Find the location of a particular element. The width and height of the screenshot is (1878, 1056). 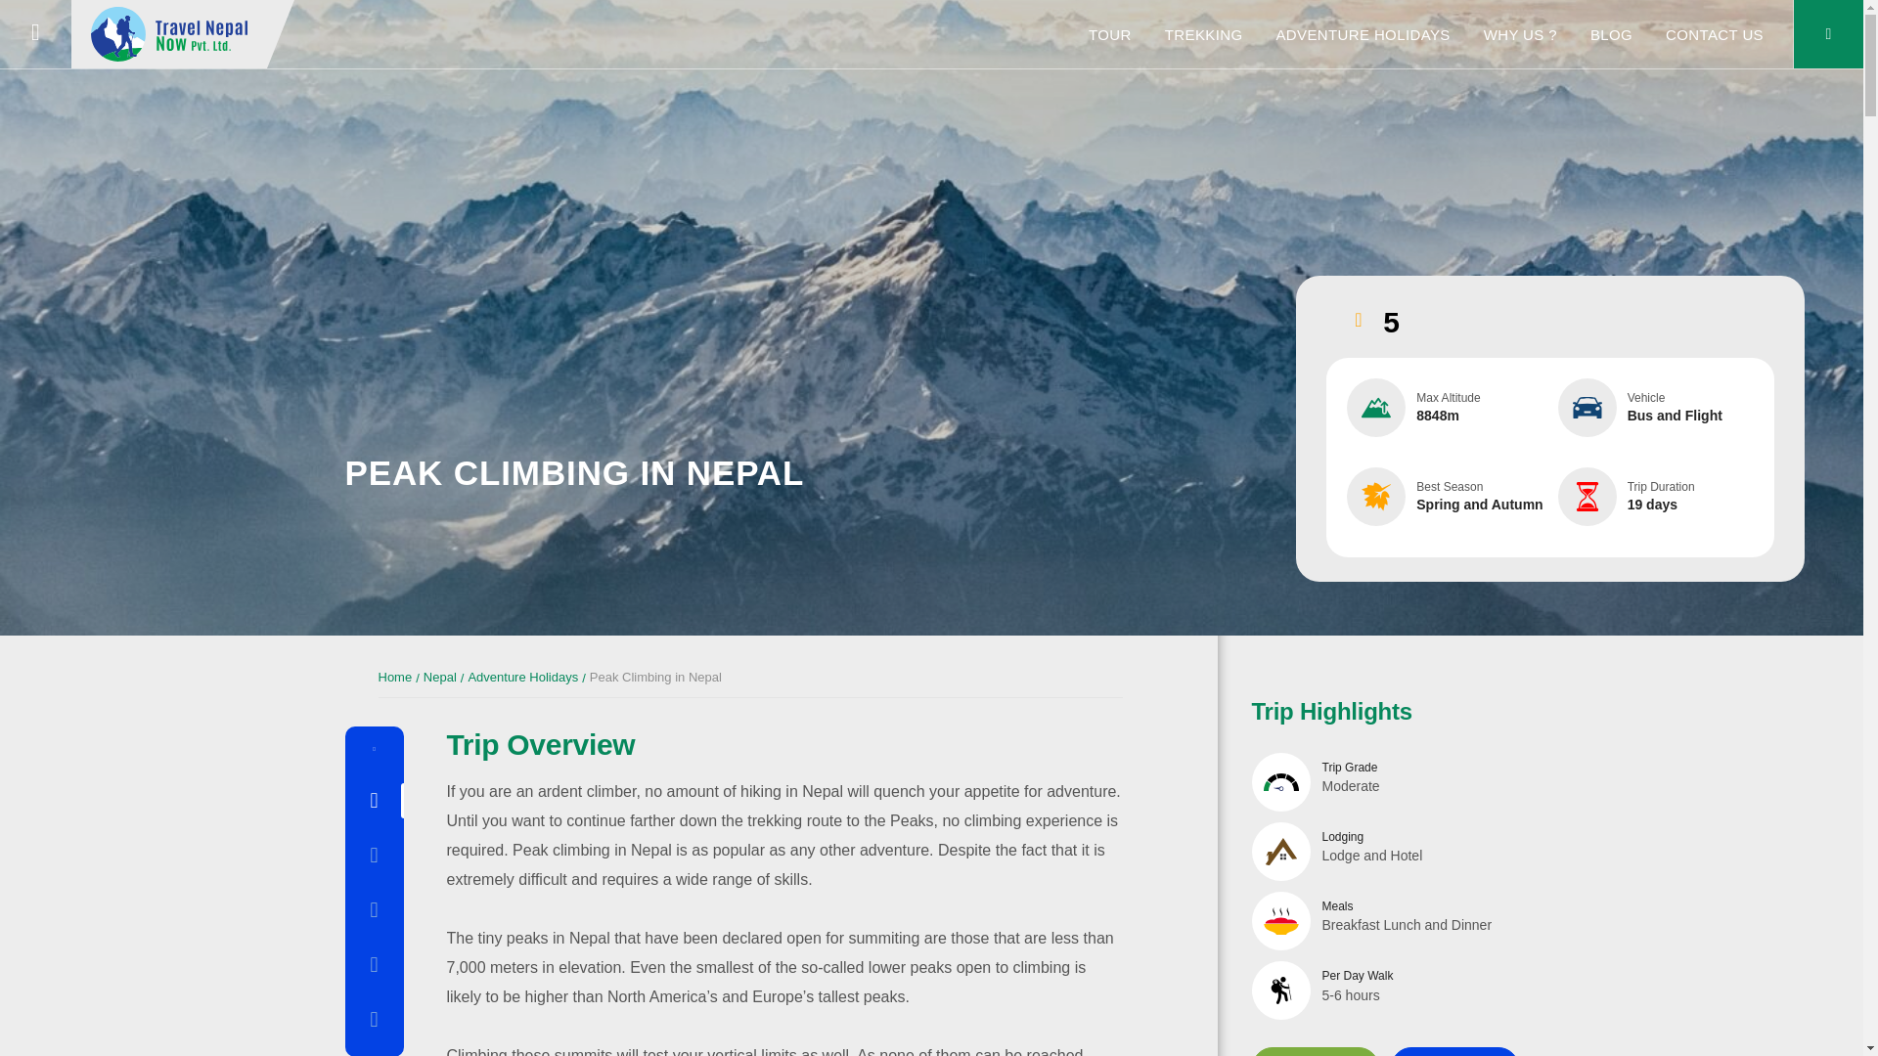

Enquire Now is located at coordinates (1455, 1052).